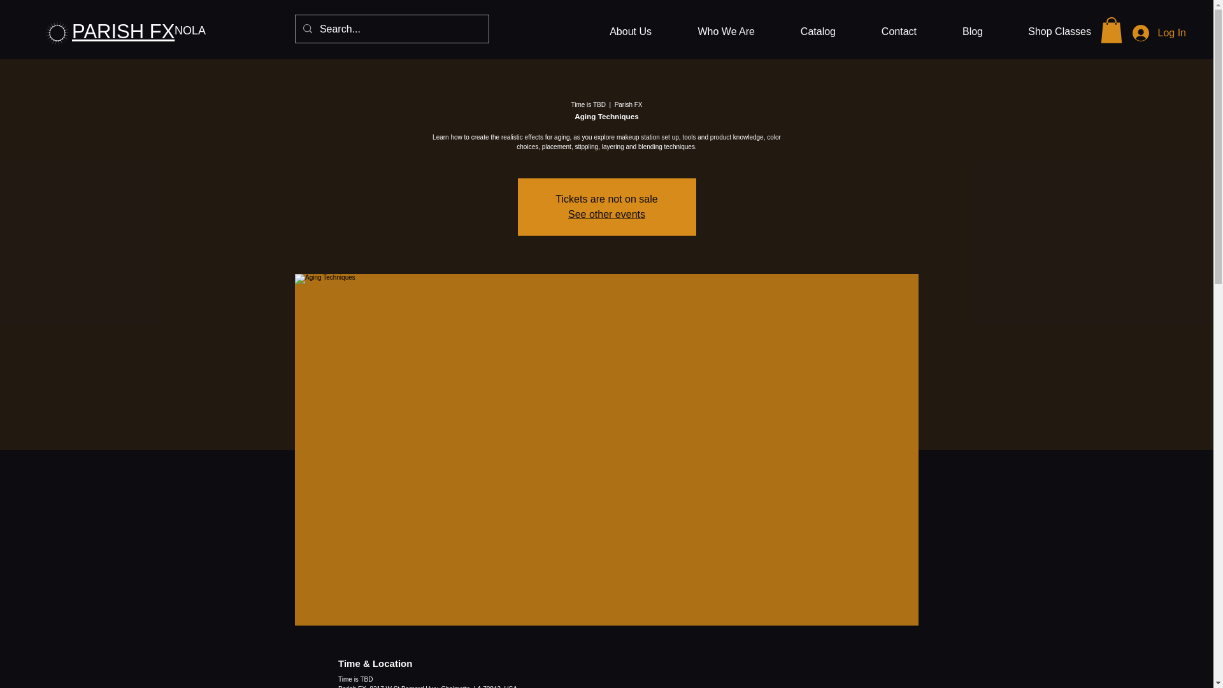  I want to click on See other events, so click(606, 214).